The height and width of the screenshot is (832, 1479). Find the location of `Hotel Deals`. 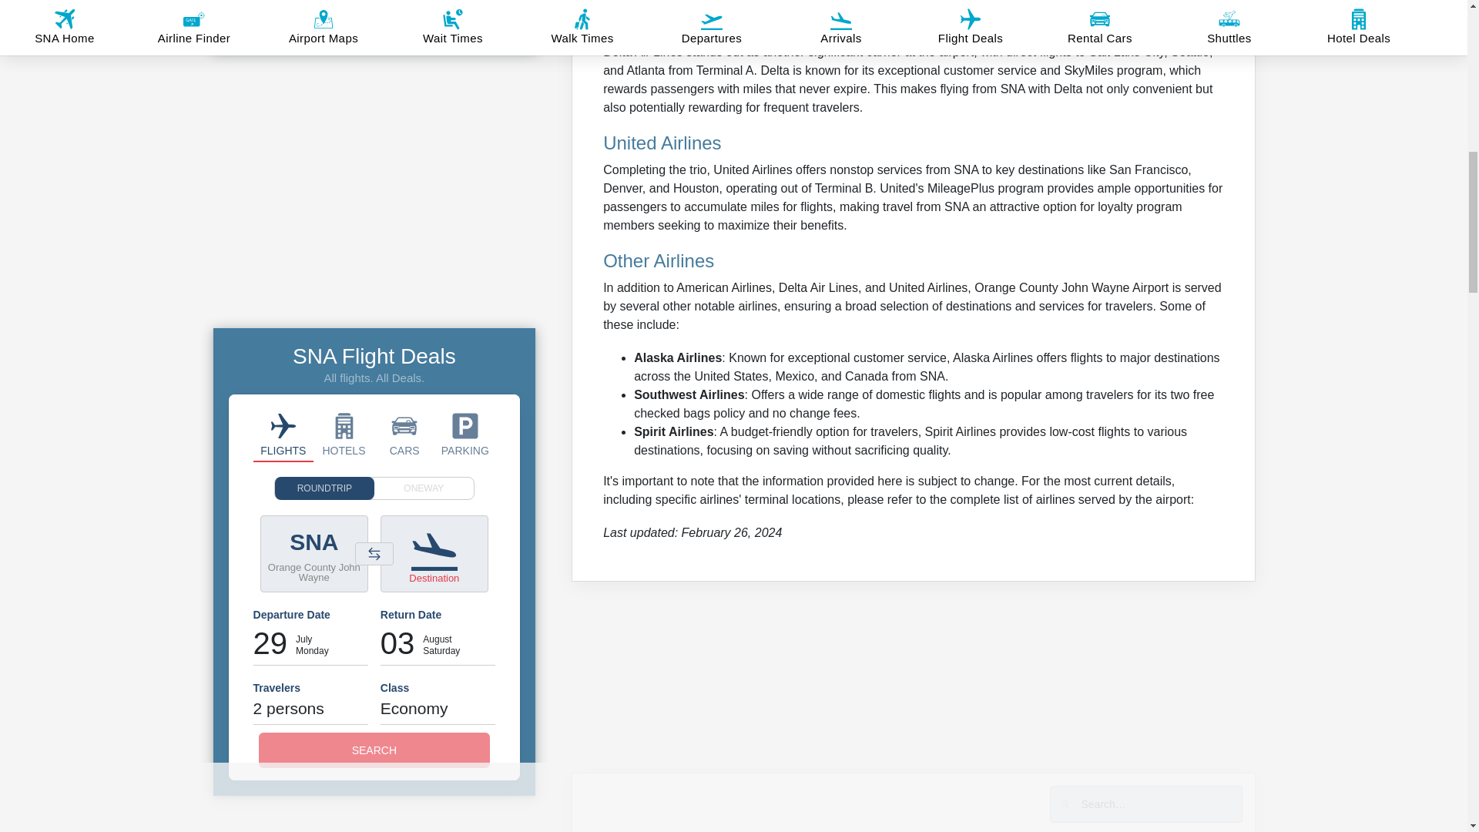

Hotel Deals is located at coordinates (344, 434).